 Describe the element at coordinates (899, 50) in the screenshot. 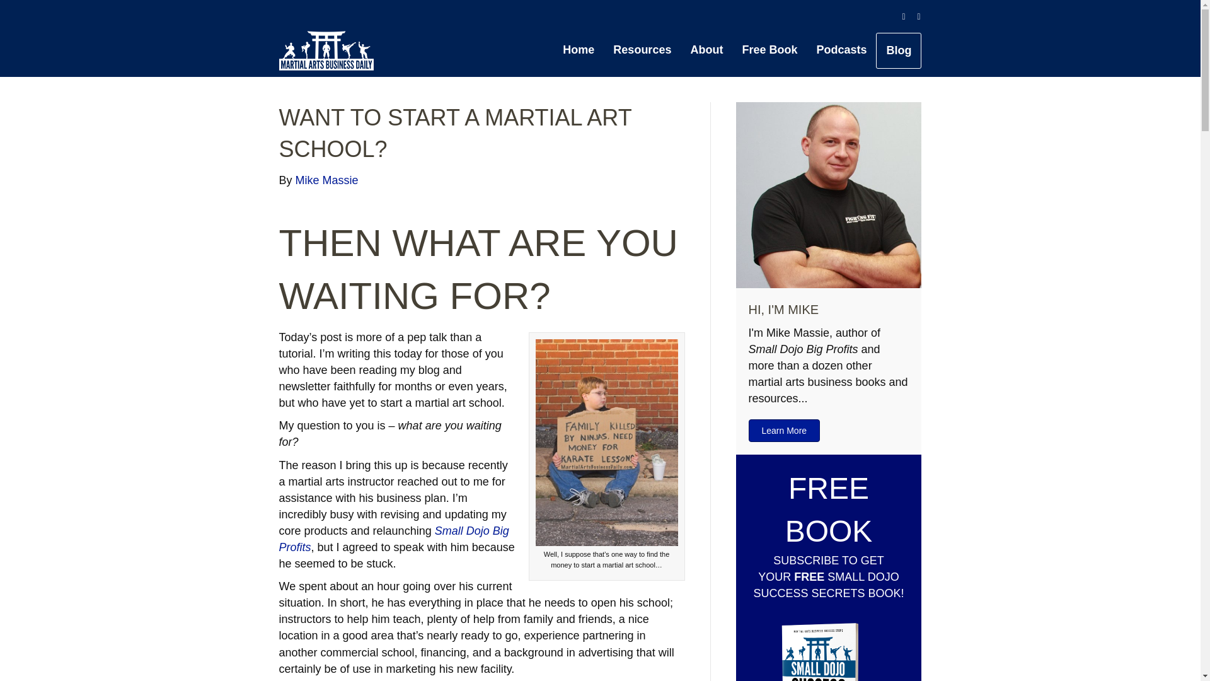

I see `Blog` at that location.